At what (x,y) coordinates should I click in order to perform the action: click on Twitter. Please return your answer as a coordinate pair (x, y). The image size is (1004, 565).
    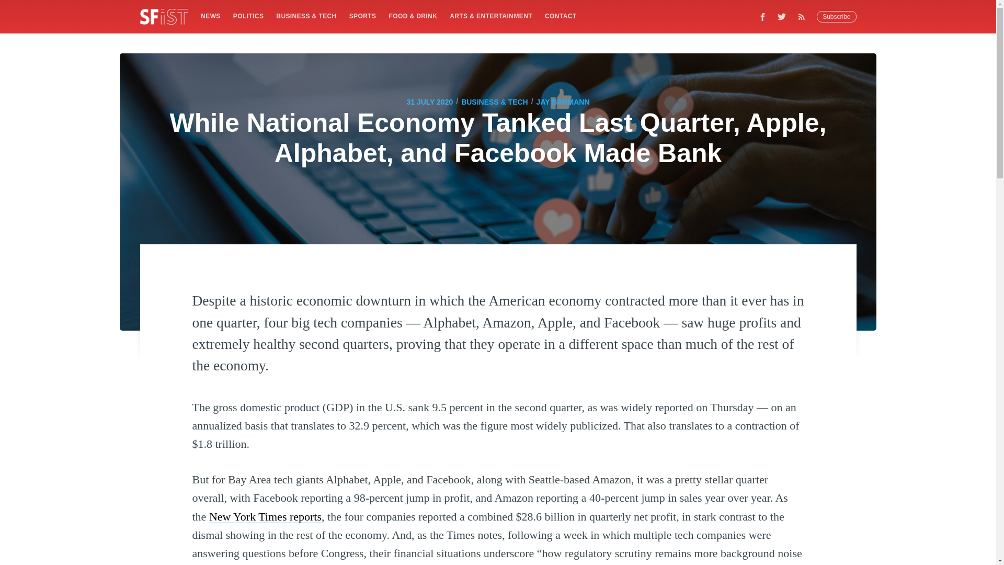
    Looking at the image, I should click on (782, 16).